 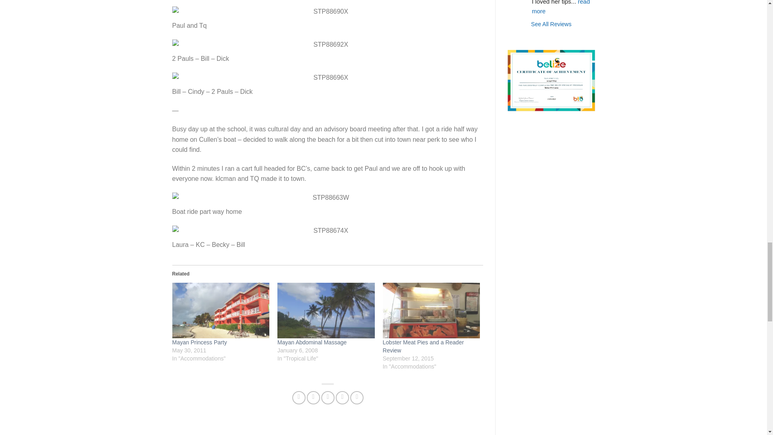 What do you see at coordinates (312, 342) in the screenshot?
I see `Mayan Abdominal Massage` at bounding box center [312, 342].